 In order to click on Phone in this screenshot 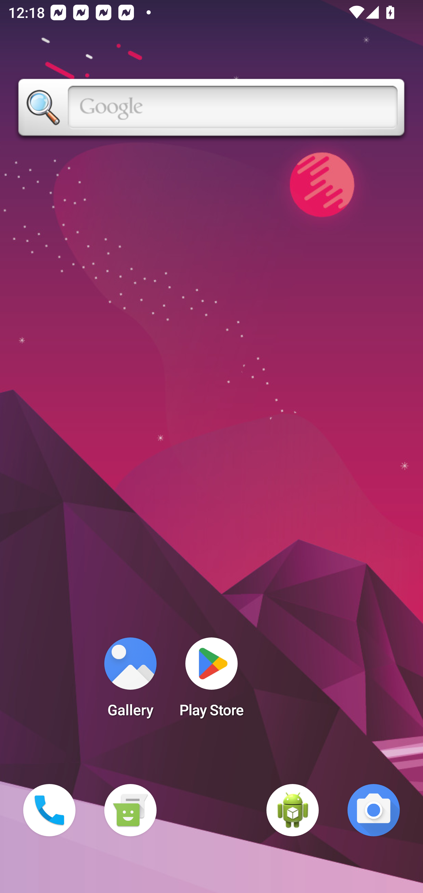, I will do `click(49, 810)`.